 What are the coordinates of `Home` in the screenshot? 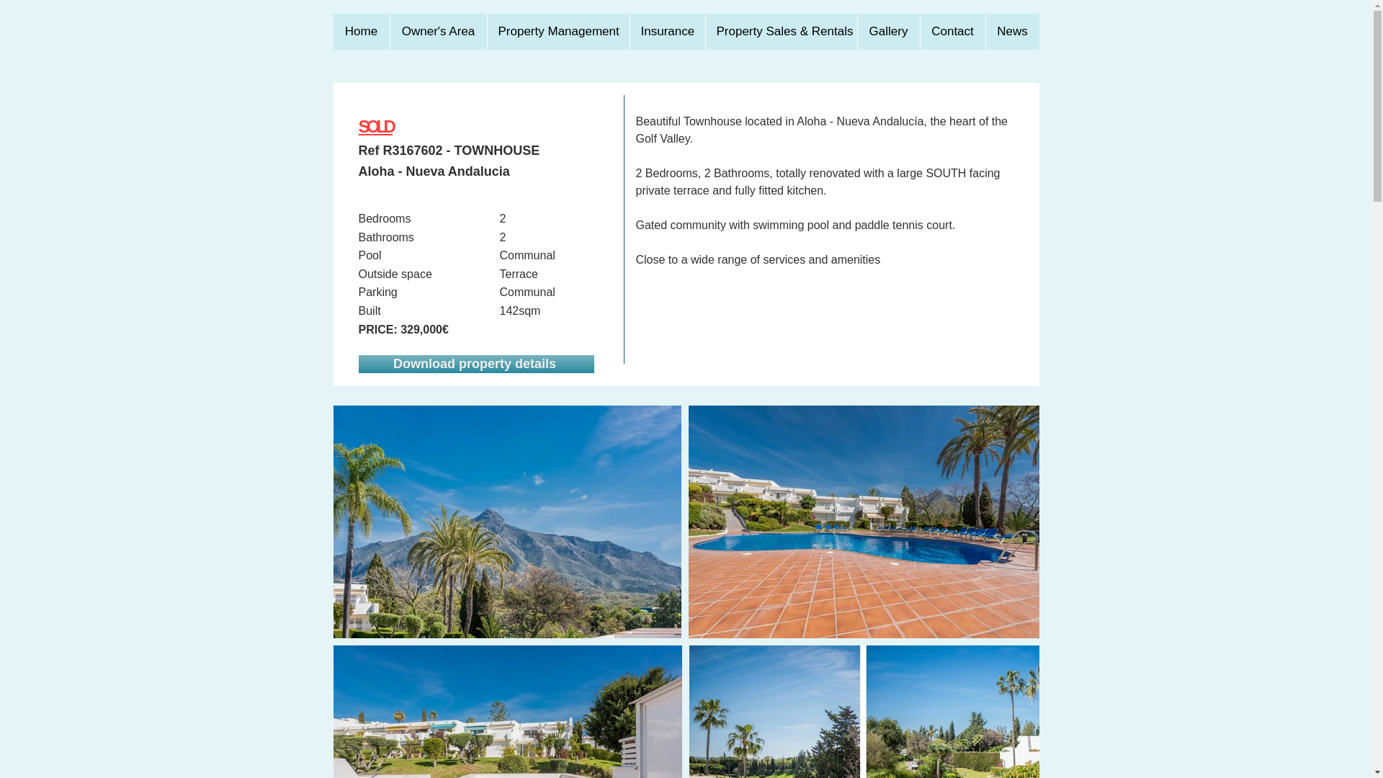 It's located at (360, 32).